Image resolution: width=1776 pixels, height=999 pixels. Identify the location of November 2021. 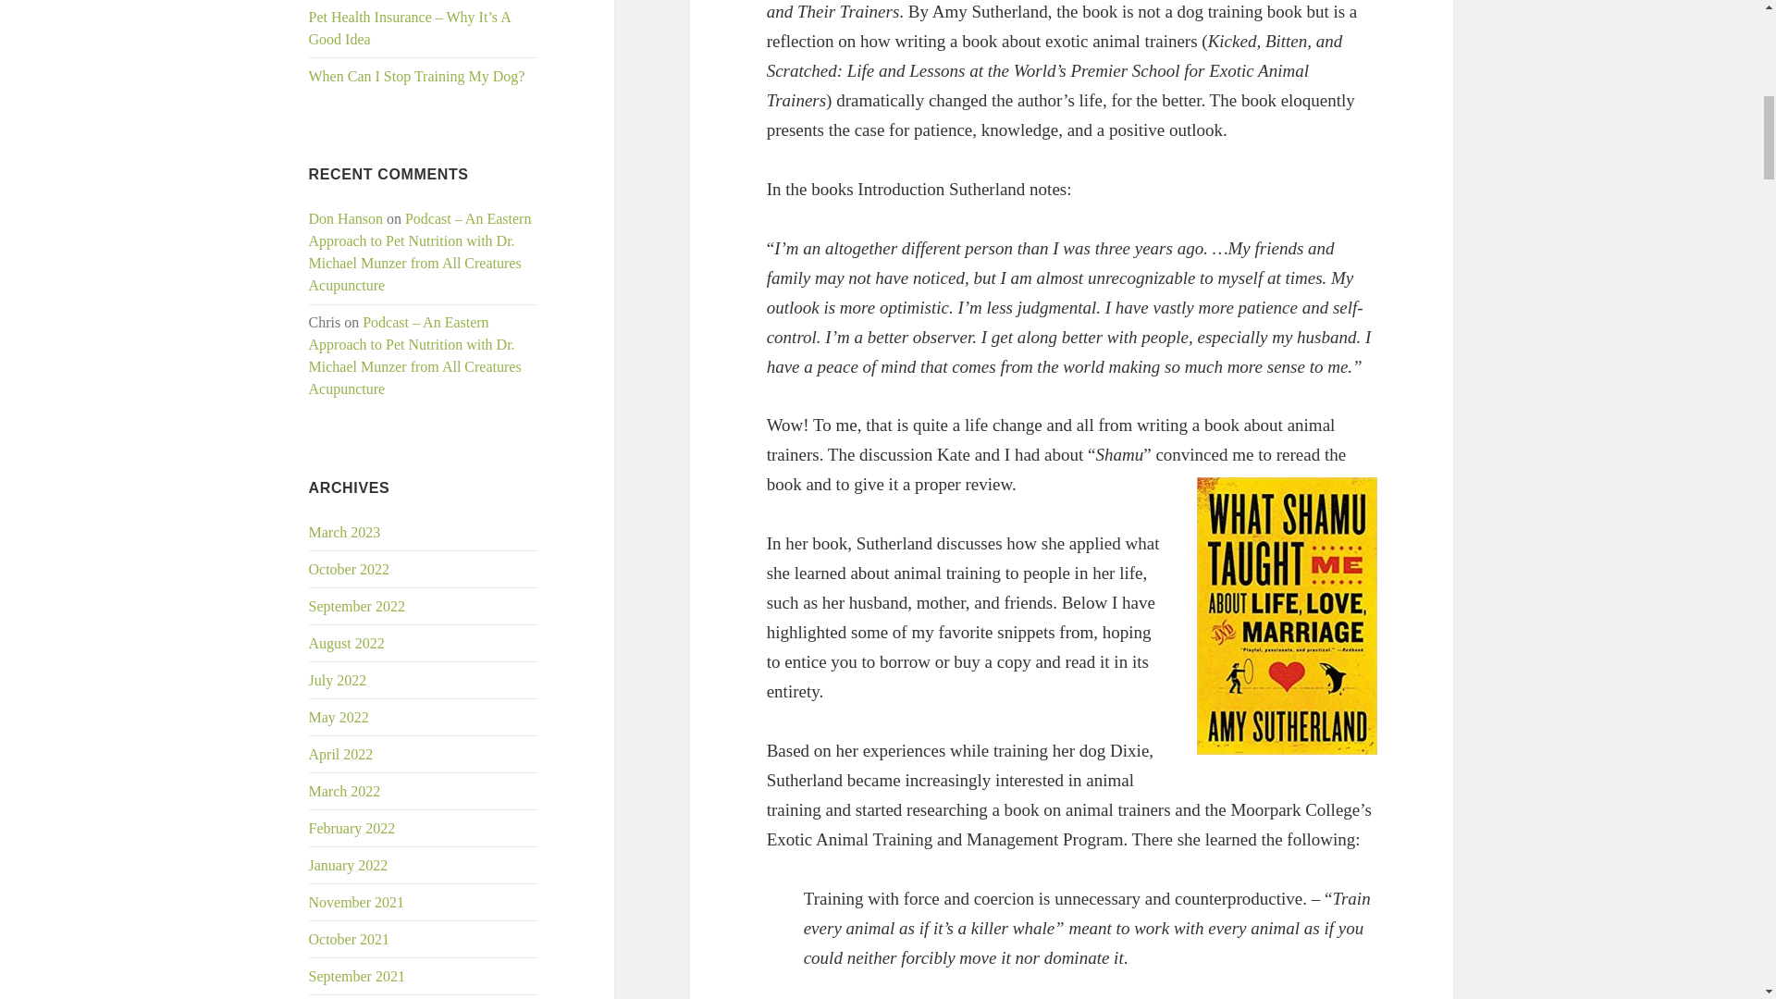
(357, 901).